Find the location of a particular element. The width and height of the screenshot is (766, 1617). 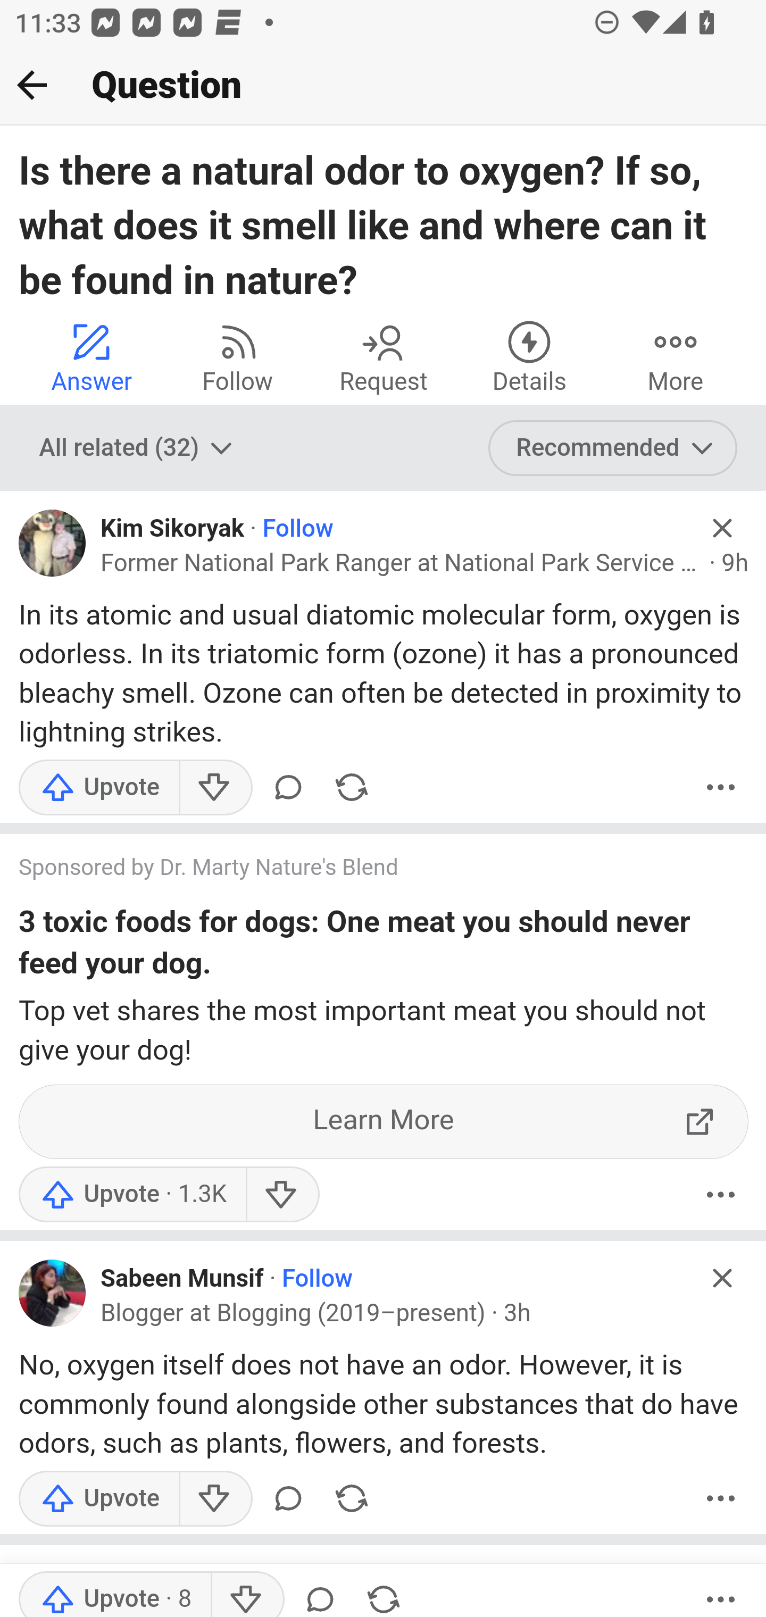

Share is located at coordinates (351, 787).